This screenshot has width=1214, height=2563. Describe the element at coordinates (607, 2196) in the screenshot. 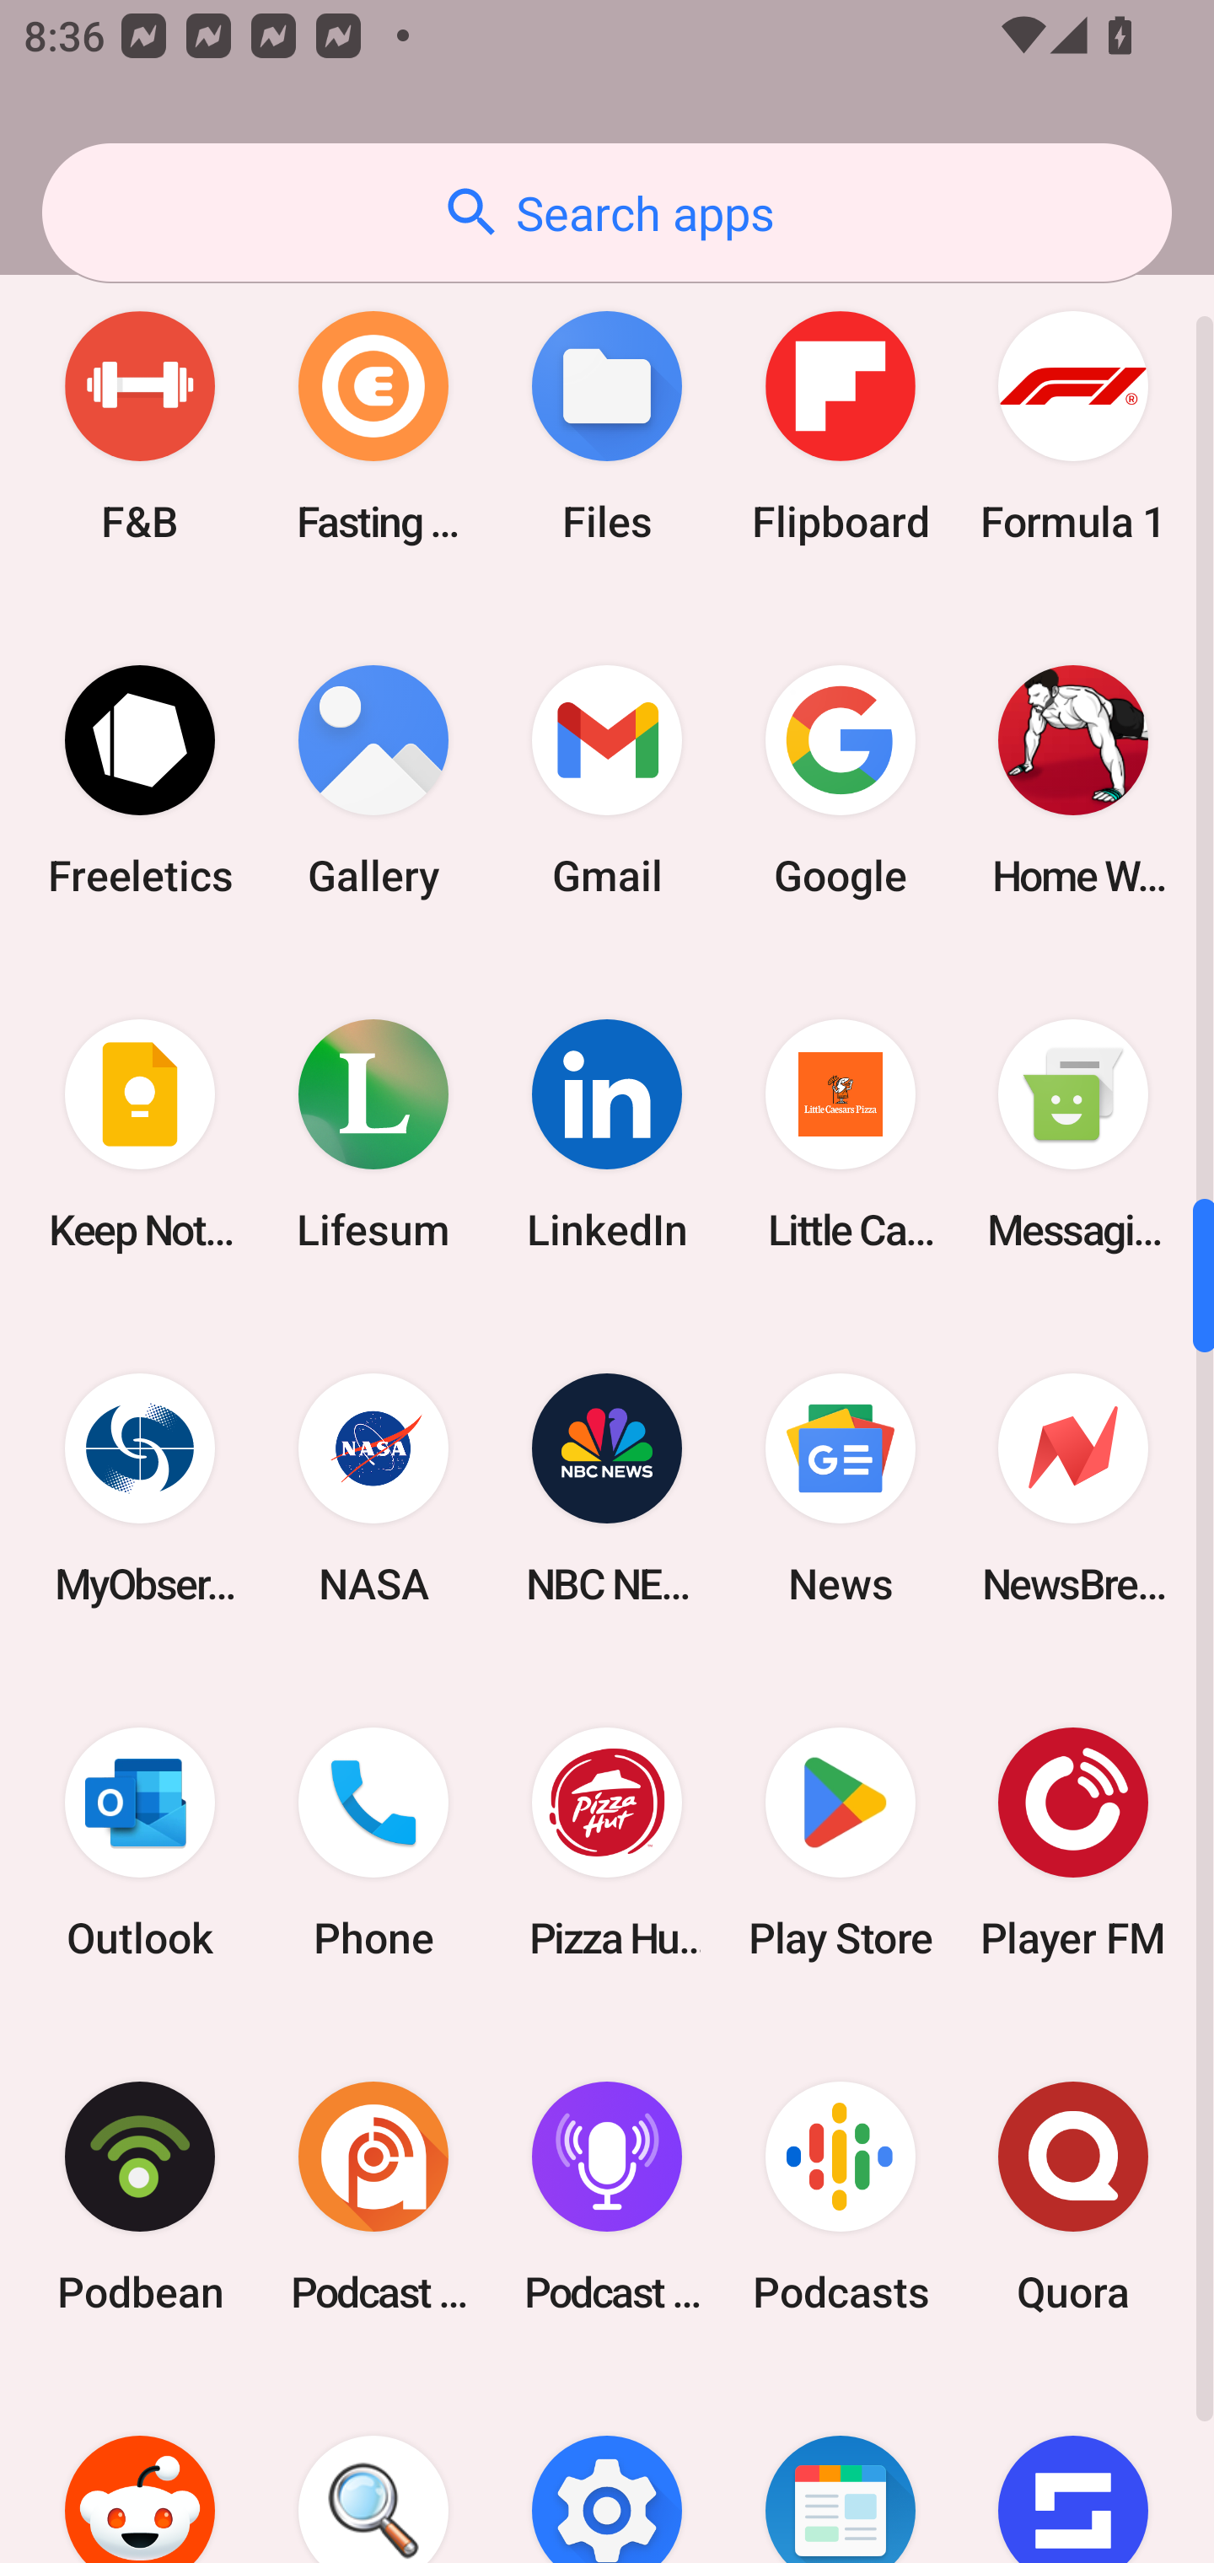

I see `Podcast Player` at that location.